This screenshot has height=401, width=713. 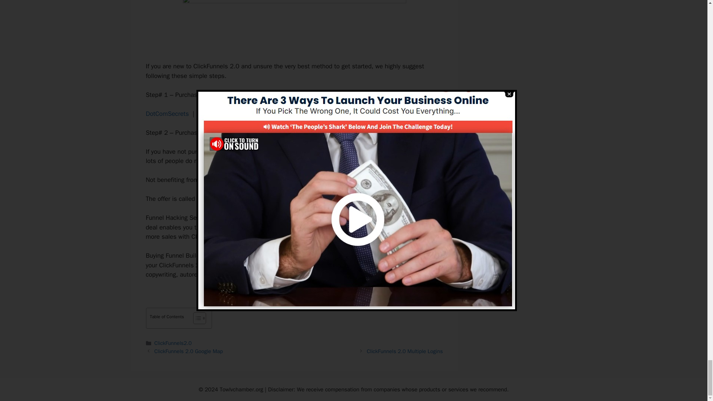 I want to click on DotComSecrets, so click(x=167, y=114).